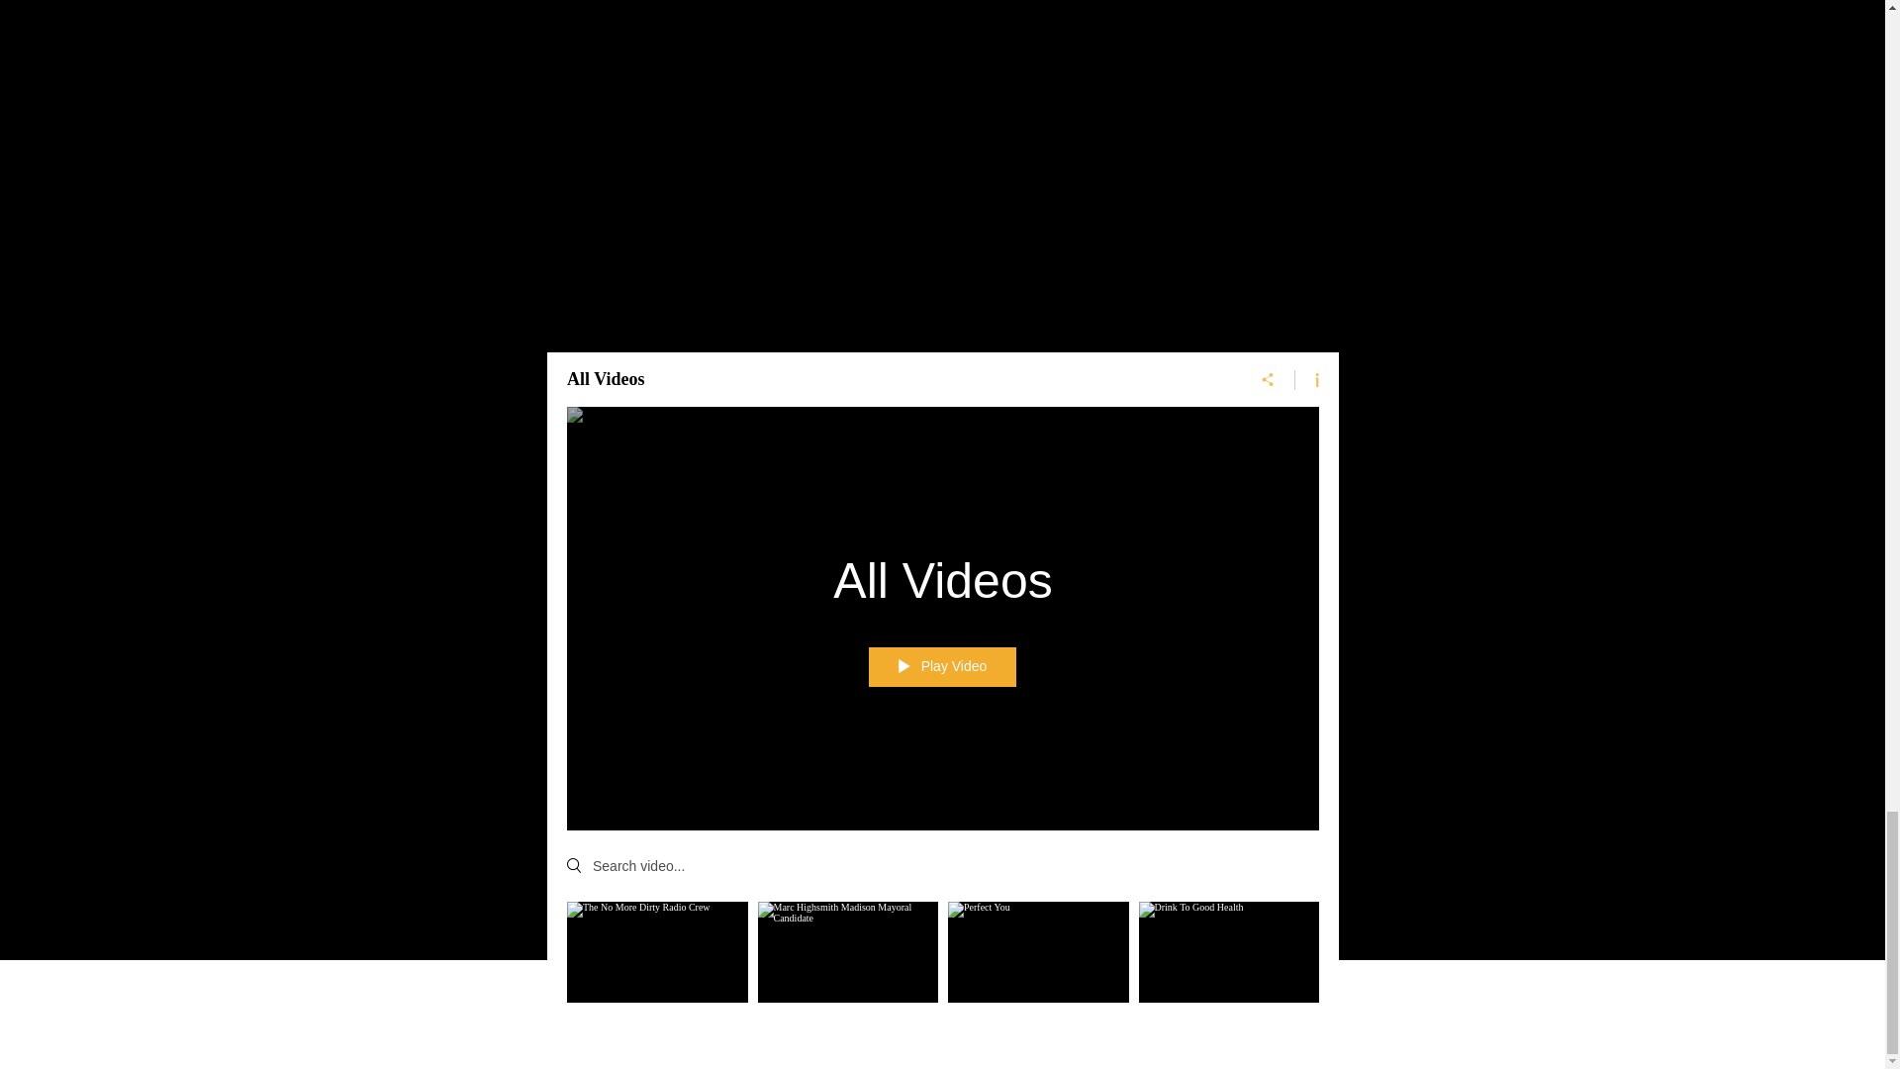 The width and height of the screenshot is (1900, 1069). I want to click on Play Video, so click(942, 667).